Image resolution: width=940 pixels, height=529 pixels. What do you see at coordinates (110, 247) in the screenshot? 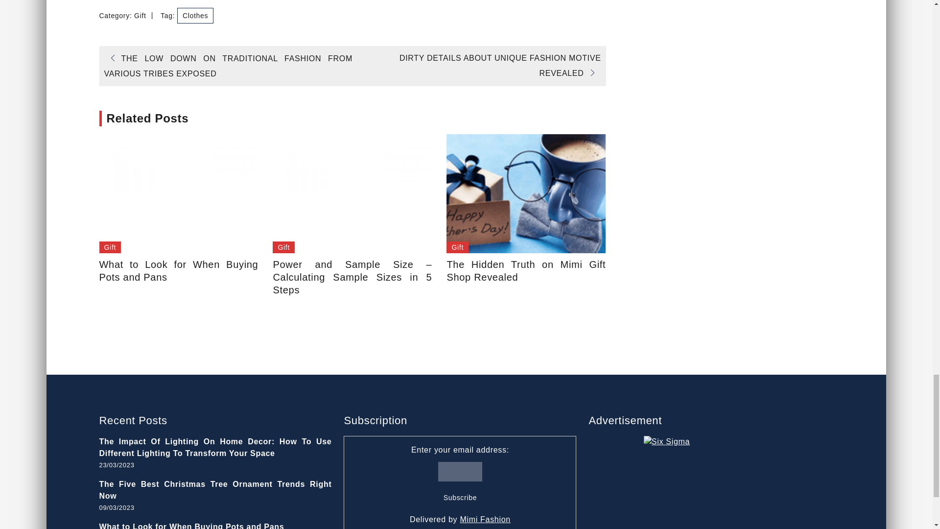
I see `Gift` at bounding box center [110, 247].